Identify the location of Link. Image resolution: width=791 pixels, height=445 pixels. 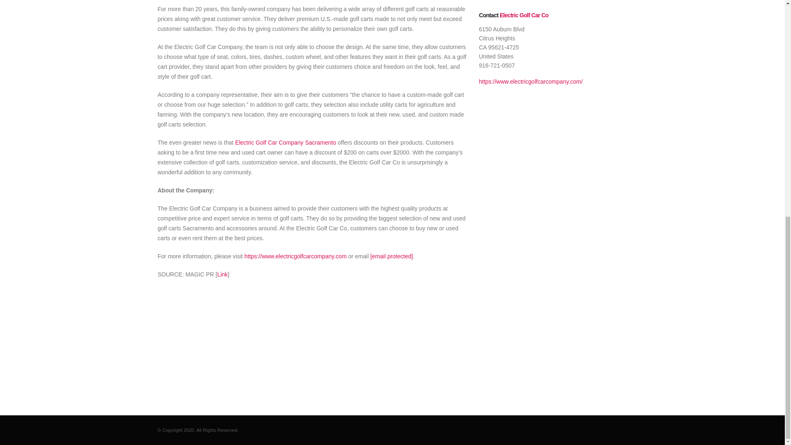
(222, 274).